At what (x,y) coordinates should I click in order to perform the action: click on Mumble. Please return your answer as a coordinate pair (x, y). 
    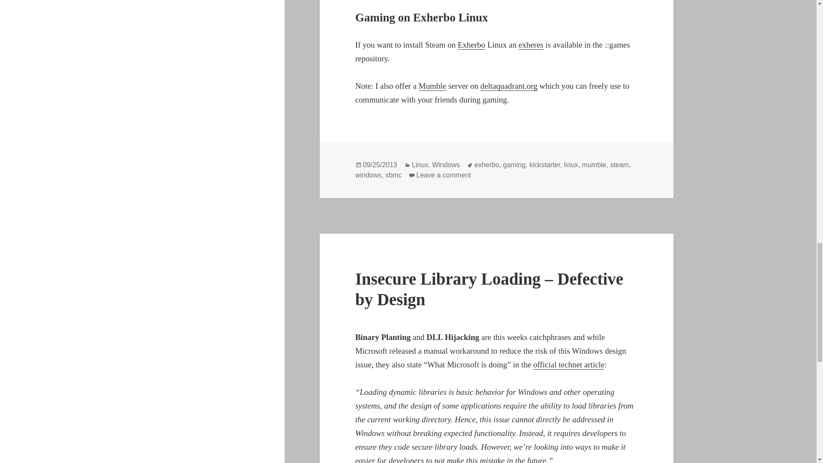
    Looking at the image, I should click on (432, 86).